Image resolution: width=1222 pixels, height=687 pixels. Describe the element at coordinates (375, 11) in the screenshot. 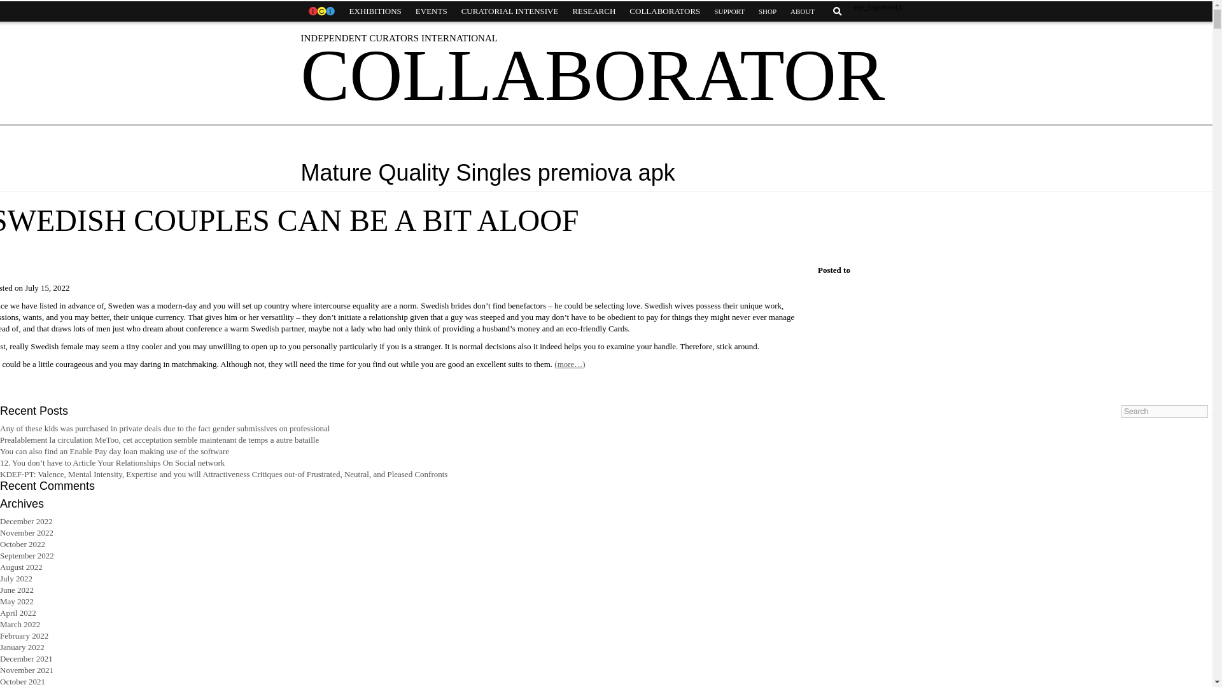

I see `EXHIBITIONS` at that location.